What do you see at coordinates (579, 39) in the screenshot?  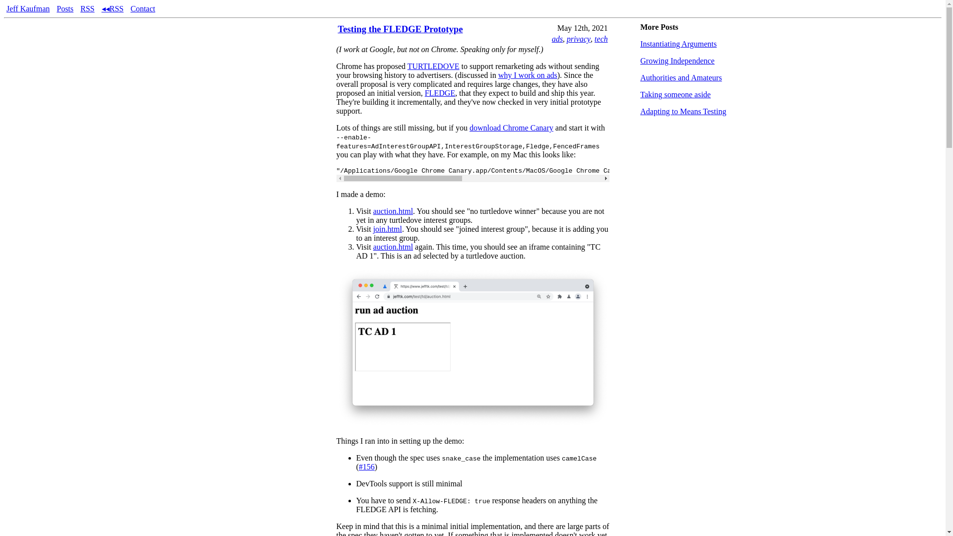 I see `privacy` at bounding box center [579, 39].